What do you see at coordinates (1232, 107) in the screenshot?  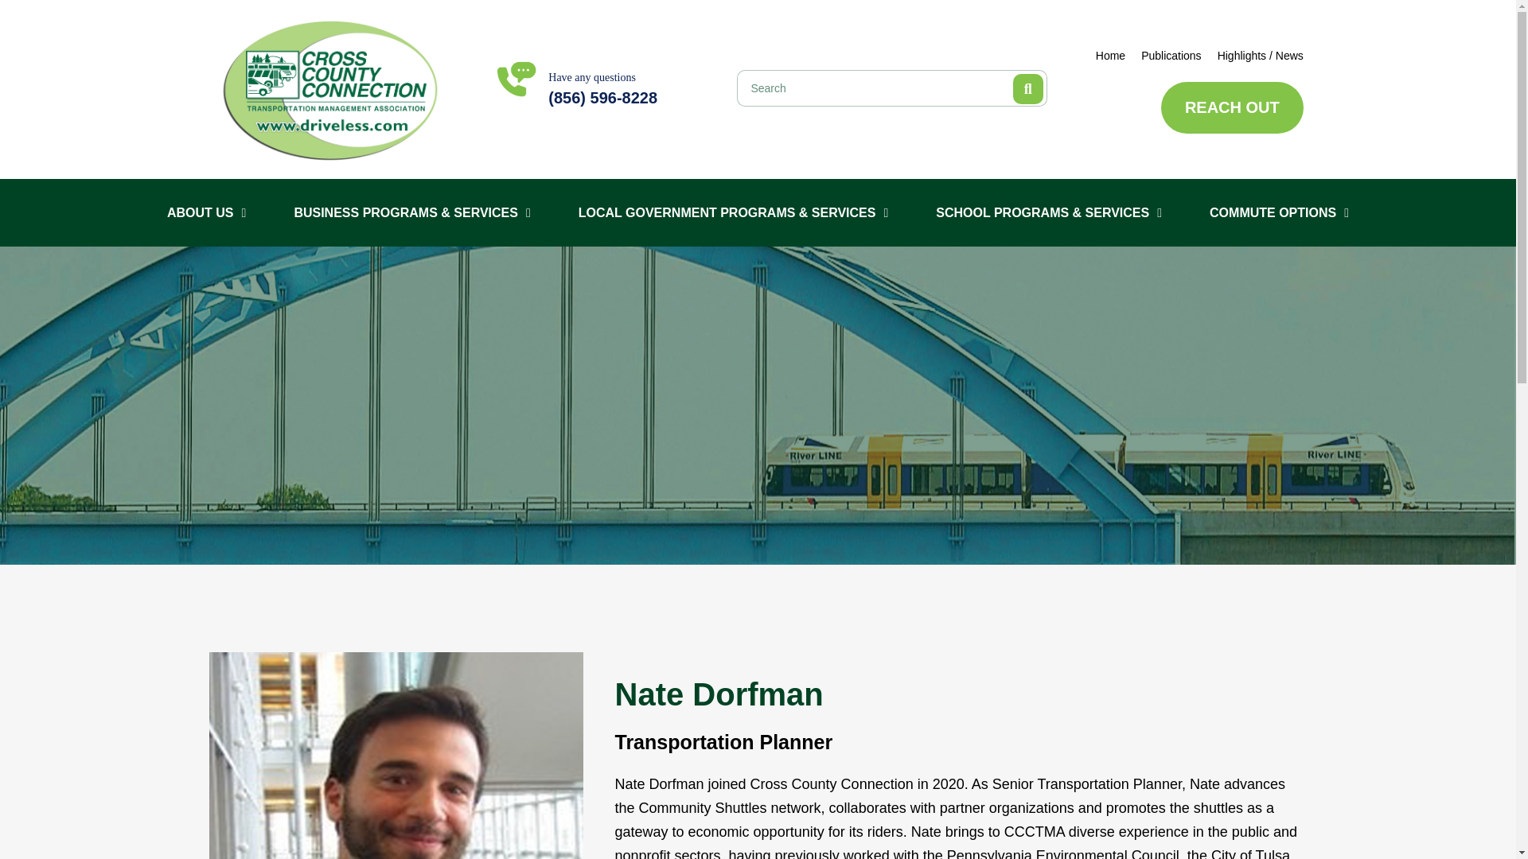 I see `REACH OUT` at bounding box center [1232, 107].